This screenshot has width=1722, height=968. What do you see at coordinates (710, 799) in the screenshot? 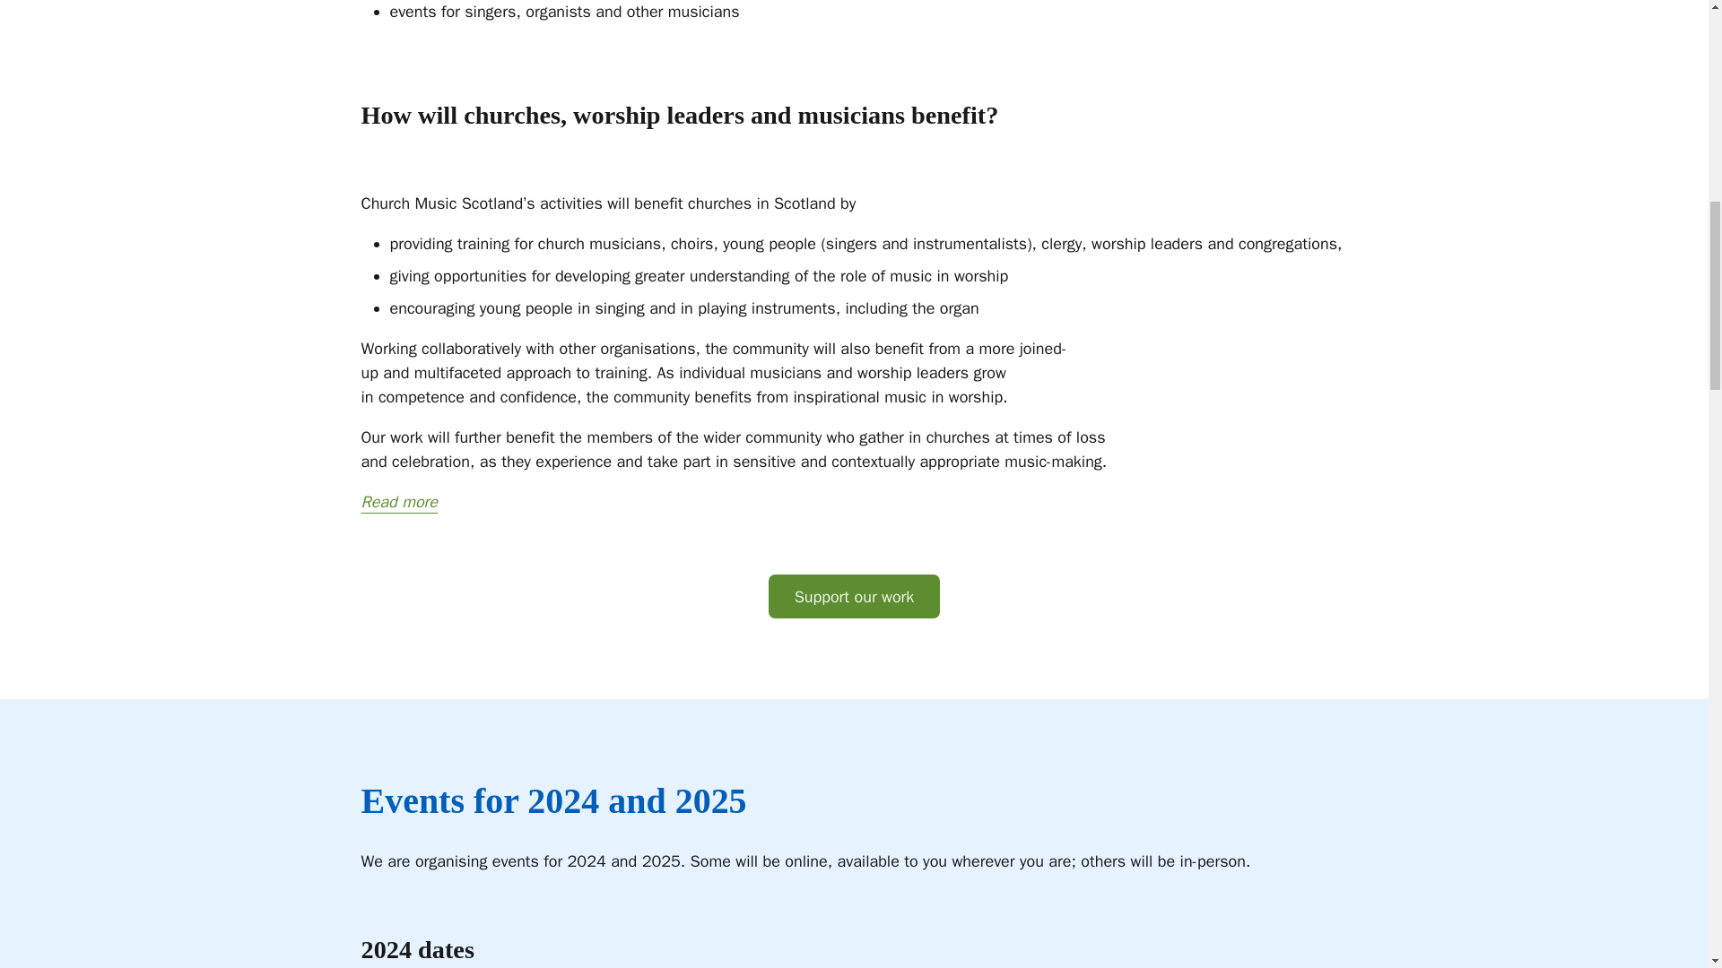
I see `2025` at bounding box center [710, 799].